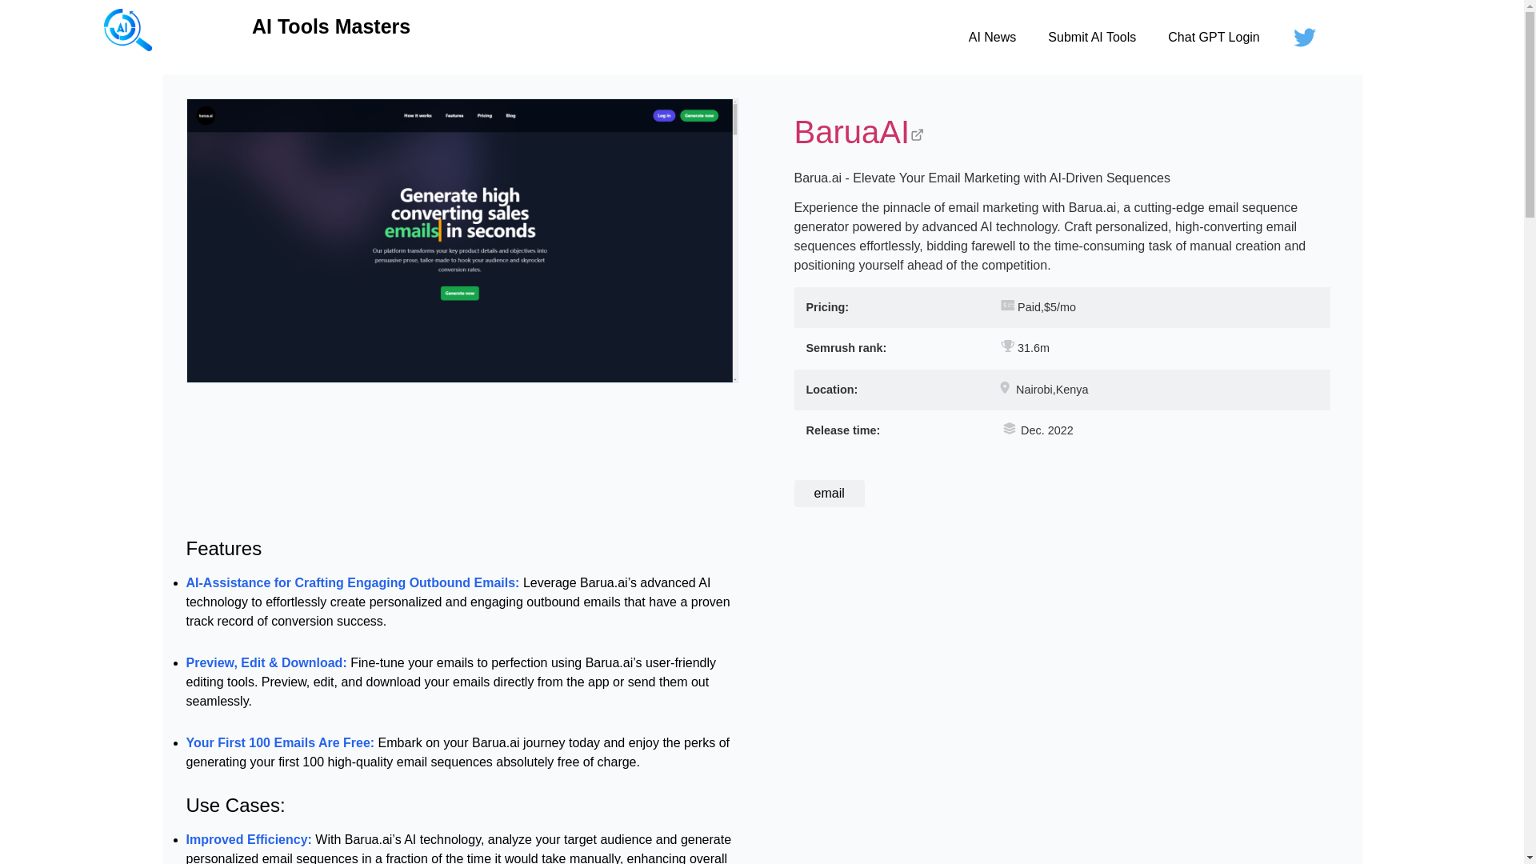 The image size is (1536, 864). What do you see at coordinates (829, 493) in the screenshot?
I see `email` at bounding box center [829, 493].